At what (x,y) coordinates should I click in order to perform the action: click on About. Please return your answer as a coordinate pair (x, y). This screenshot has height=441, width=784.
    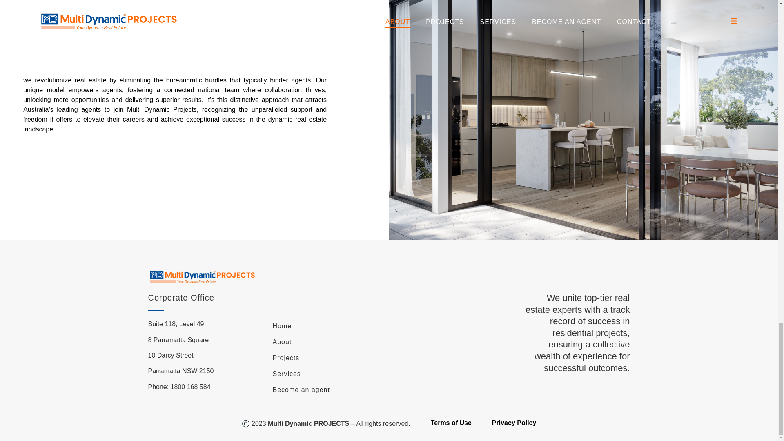
    Looking at the image, I should click on (327, 342).